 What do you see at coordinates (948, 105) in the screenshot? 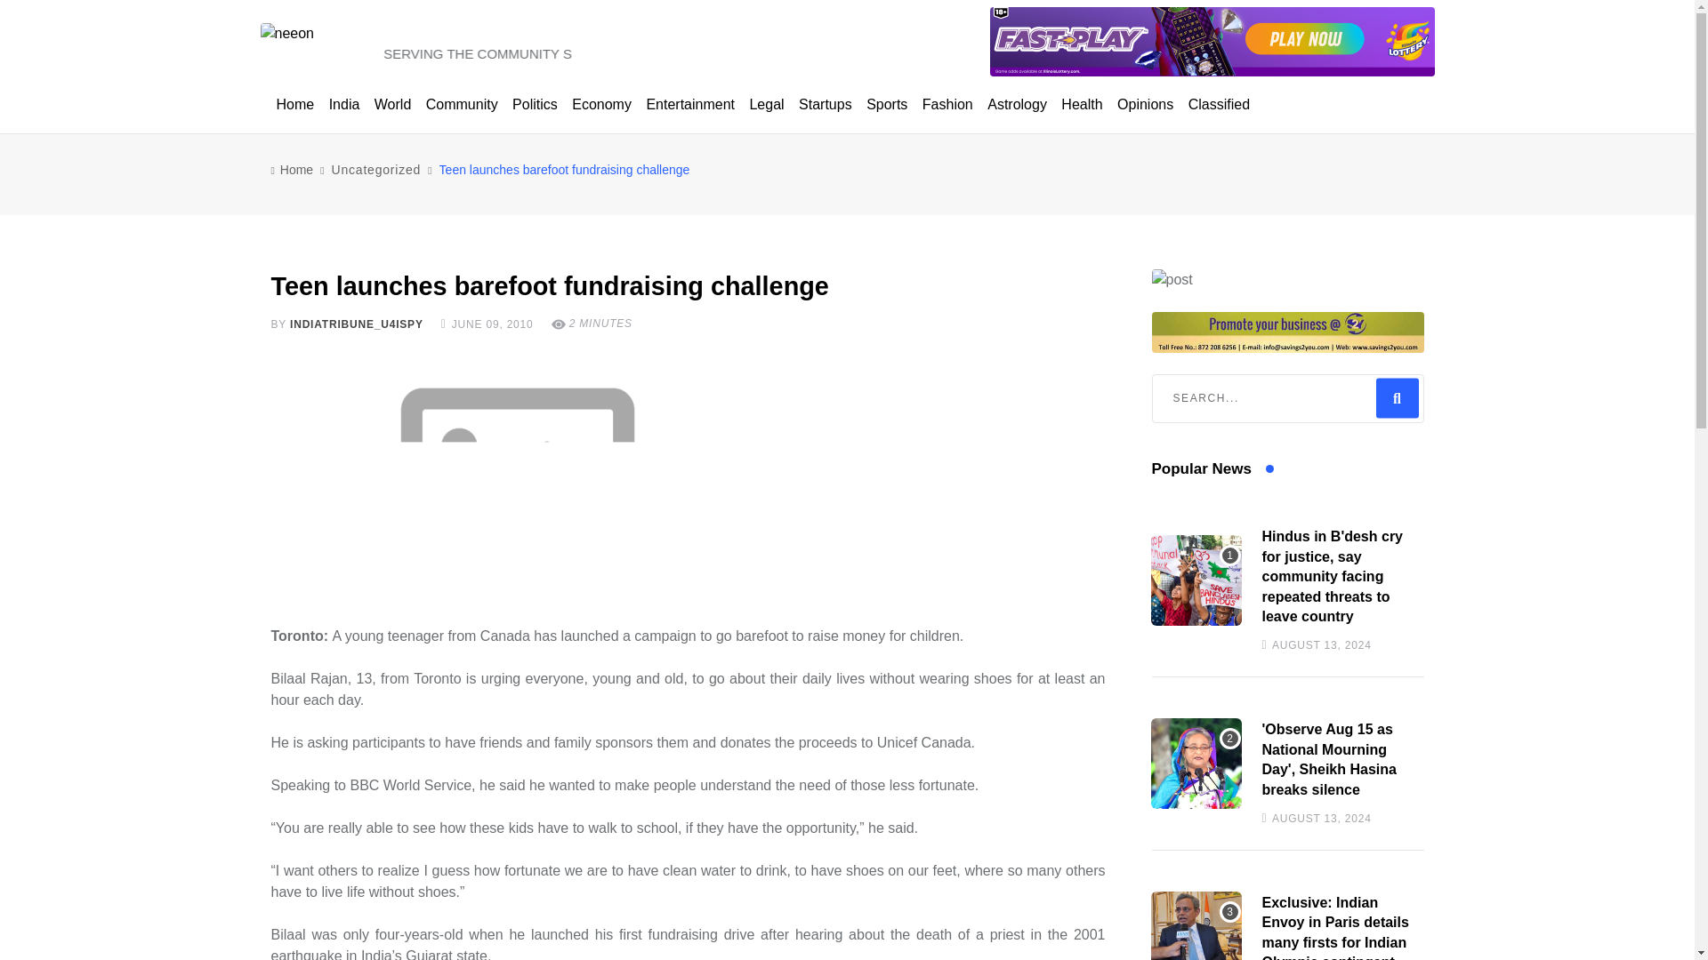
I see `Fashion` at bounding box center [948, 105].